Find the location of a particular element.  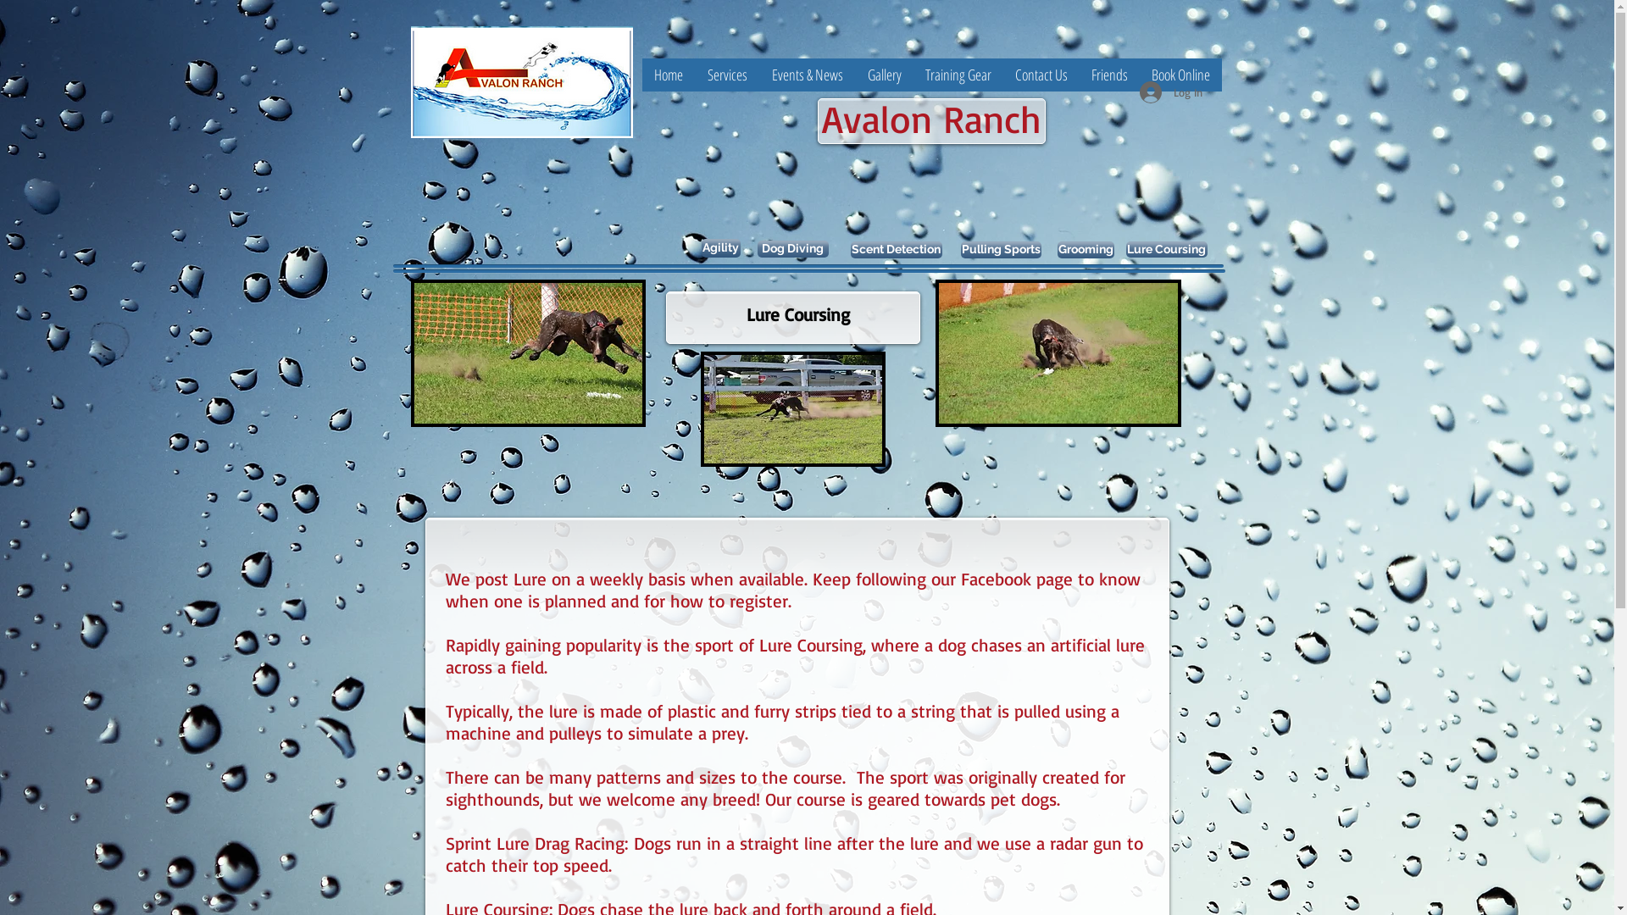

Book Online is located at coordinates (1180, 75).